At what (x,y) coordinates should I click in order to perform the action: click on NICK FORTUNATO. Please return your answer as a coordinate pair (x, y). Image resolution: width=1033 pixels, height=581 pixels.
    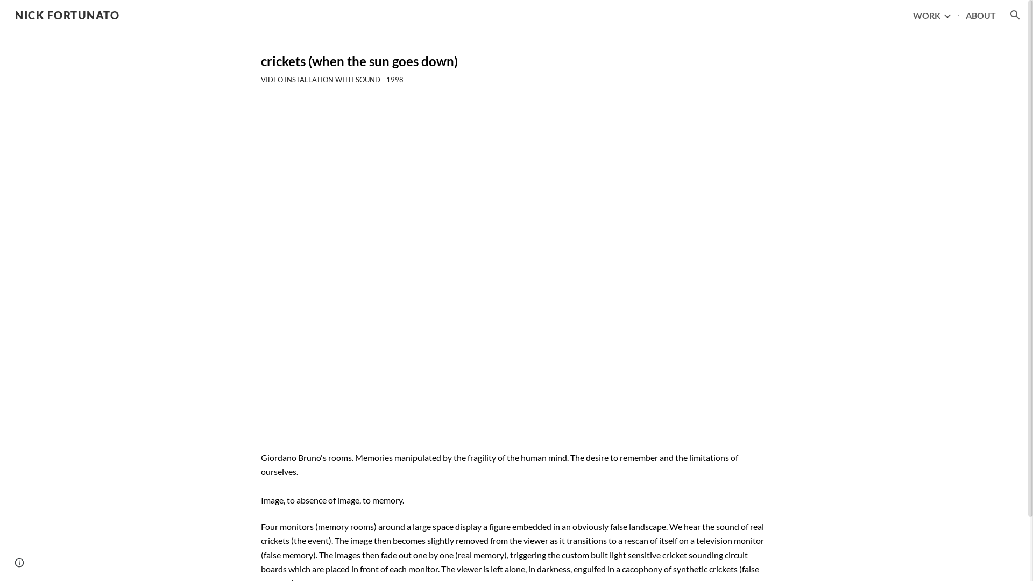
    Looking at the image, I should click on (67, 13).